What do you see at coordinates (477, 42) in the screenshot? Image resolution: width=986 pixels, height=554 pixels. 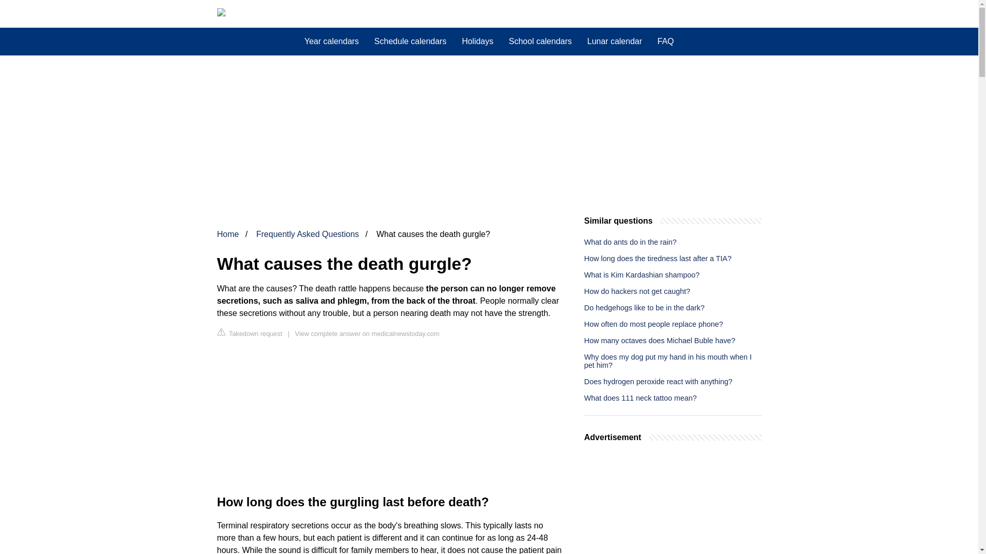 I see `Holidays` at bounding box center [477, 42].